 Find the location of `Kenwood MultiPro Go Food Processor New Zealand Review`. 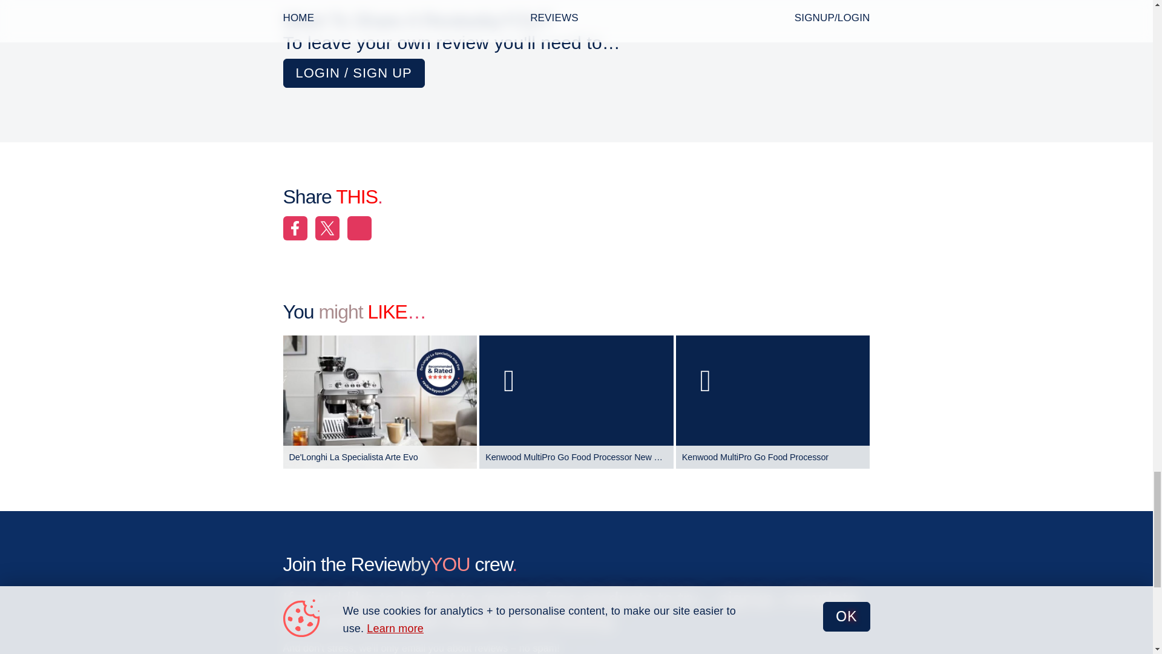

Kenwood MultiPro Go Food Processor New Zealand Review is located at coordinates (576, 402).